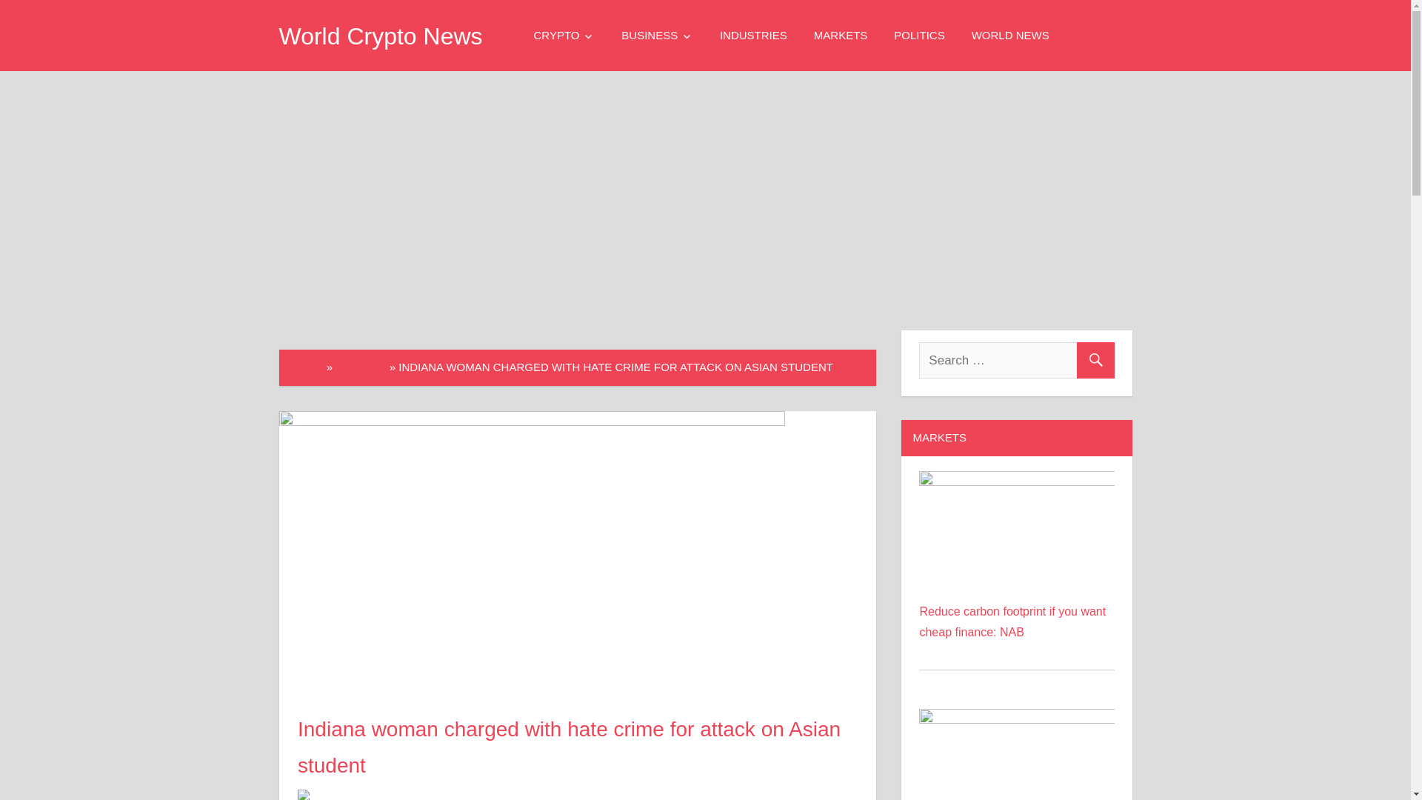 The image size is (1422, 800). What do you see at coordinates (1016, 754) in the screenshot?
I see `Gold Futures Settle Notably Higher As Dollar Turns Weak` at bounding box center [1016, 754].